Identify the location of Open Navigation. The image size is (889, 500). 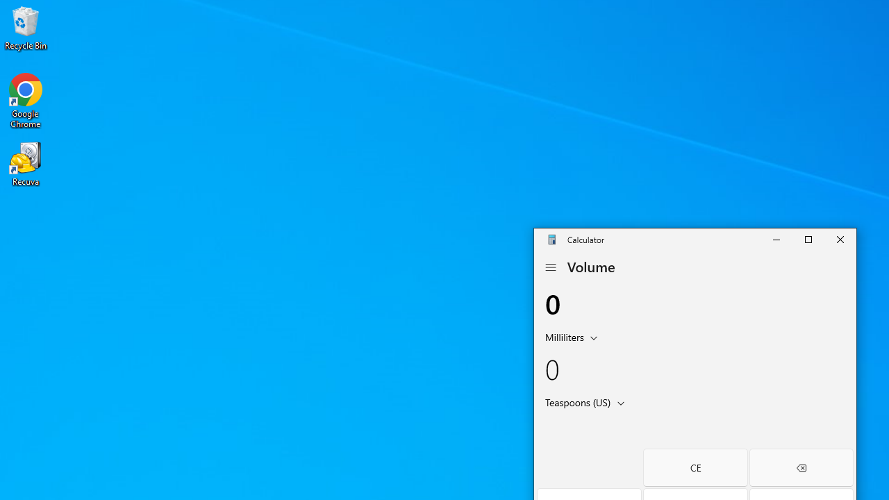
(550, 267).